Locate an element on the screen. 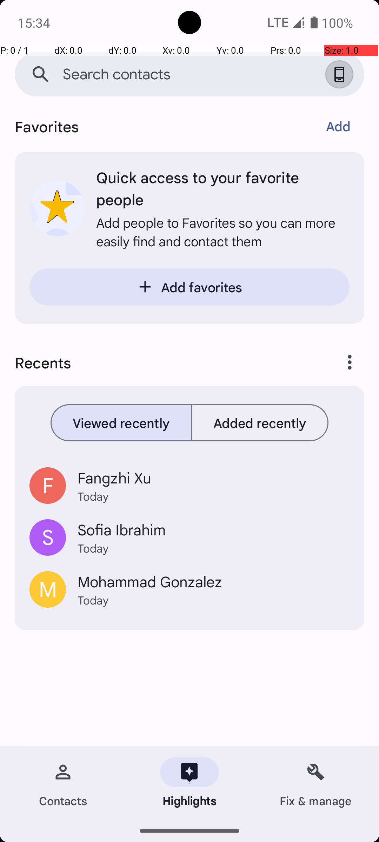 Image resolution: width=379 pixels, height=842 pixels. Add favorites is located at coordinates (189, 287).